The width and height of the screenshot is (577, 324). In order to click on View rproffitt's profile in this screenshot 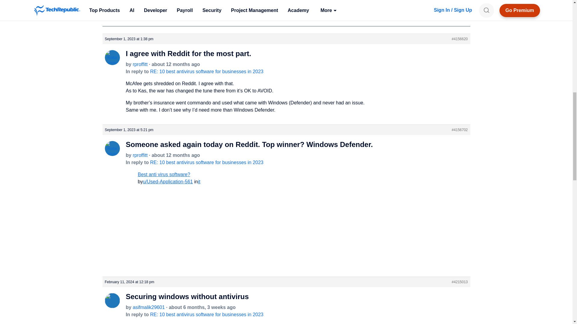, I will do `click(140, 64)`.